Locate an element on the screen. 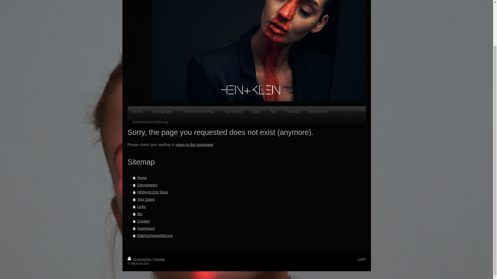 The image size is (497, 279). Discography is located at coordinates (163, 112).